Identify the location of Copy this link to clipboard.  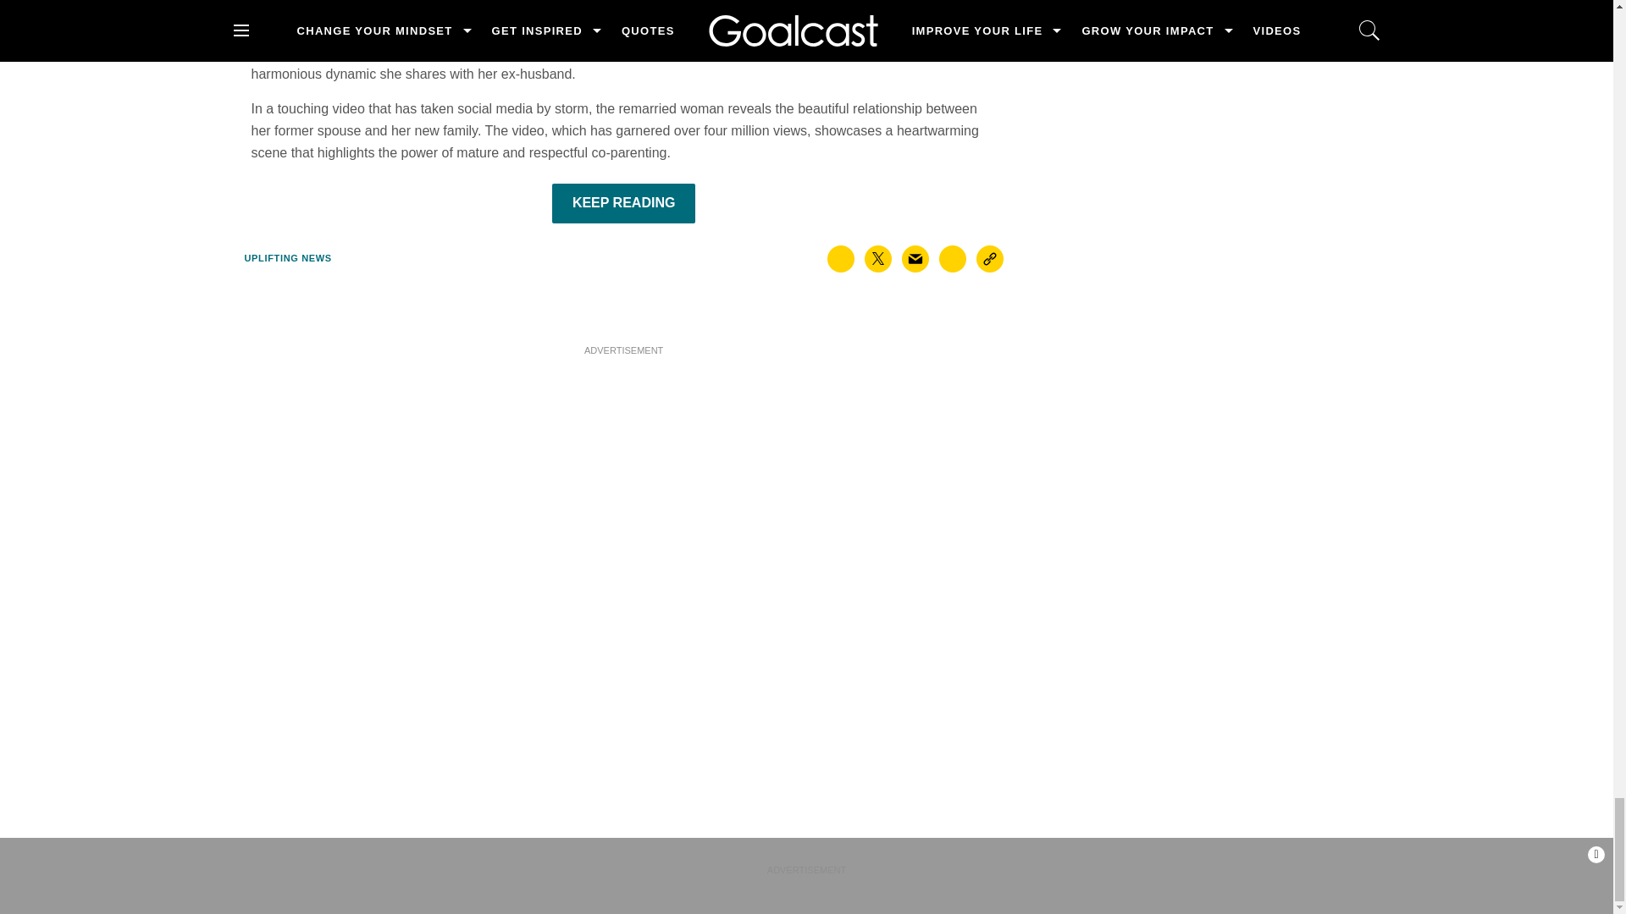
(989, 257).